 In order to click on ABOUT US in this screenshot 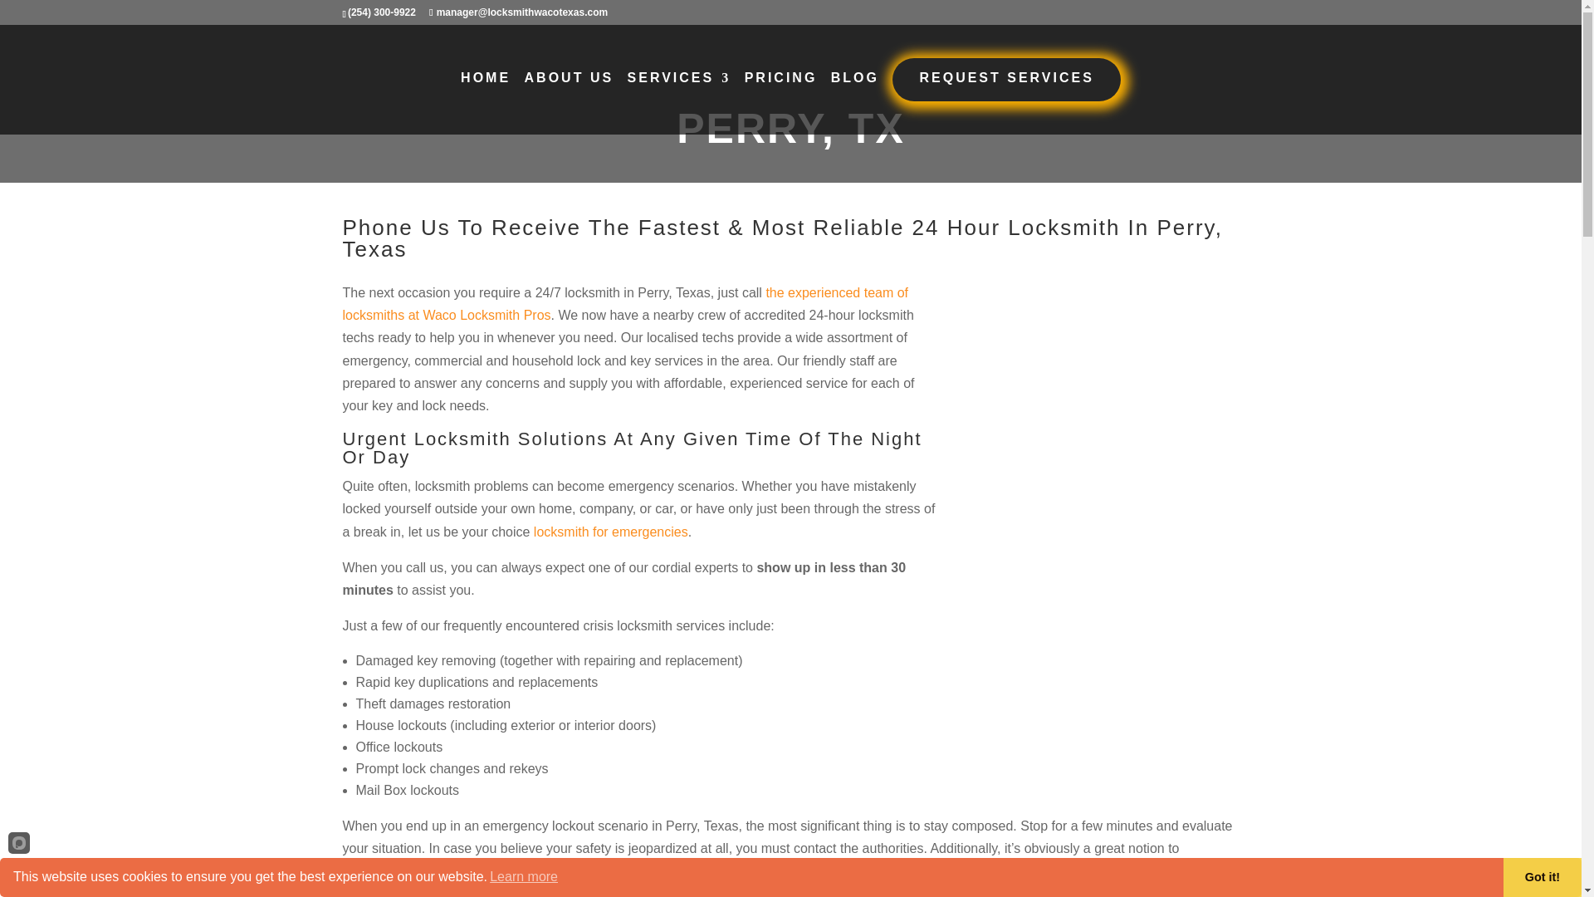, I will do `click(569, 86)`.